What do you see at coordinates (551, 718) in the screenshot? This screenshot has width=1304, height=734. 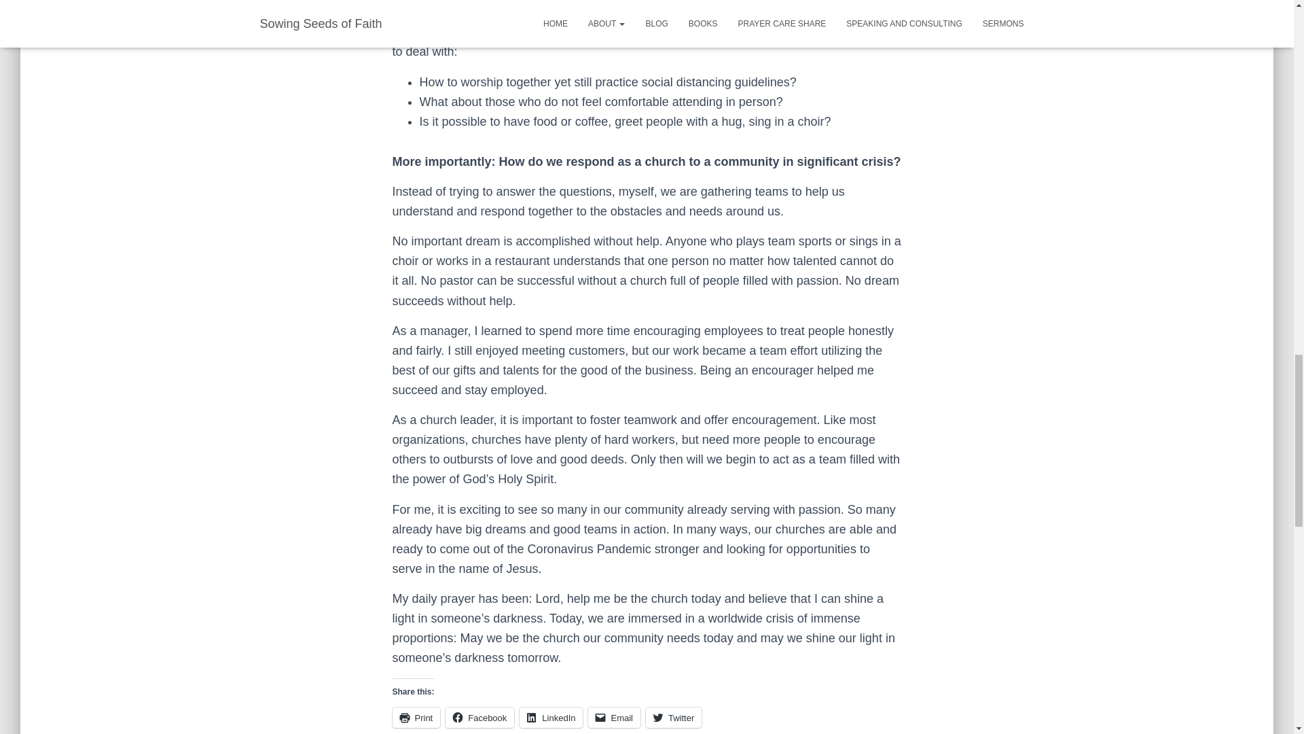 I see `Click to share on LinkedIn` at bounding box center [551, 718].